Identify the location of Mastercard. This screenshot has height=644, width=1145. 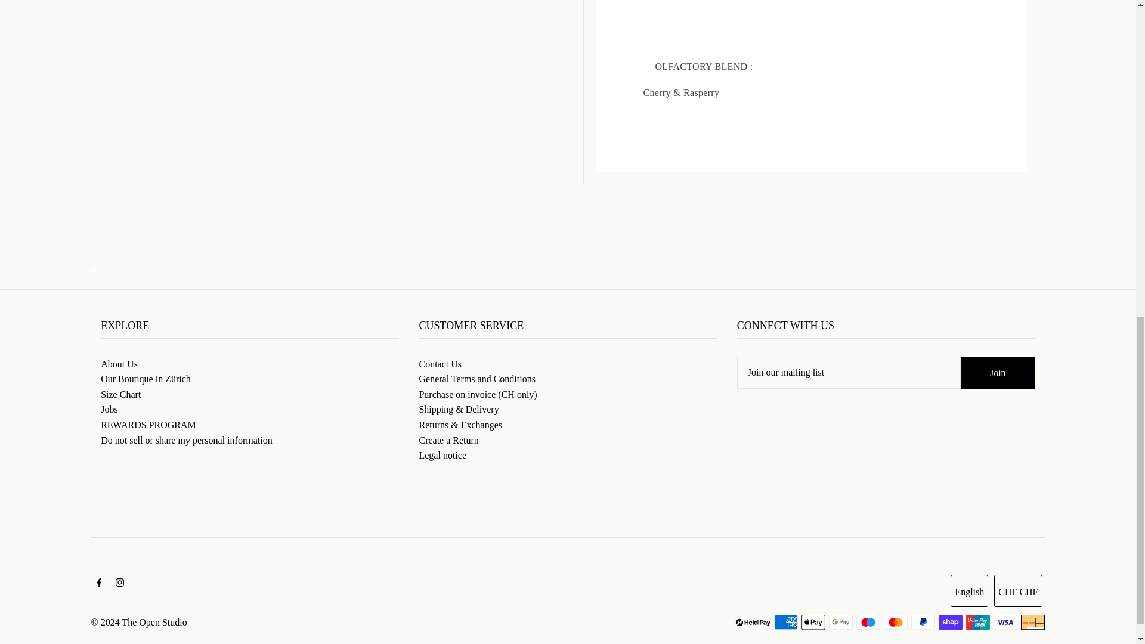
(896, 623).